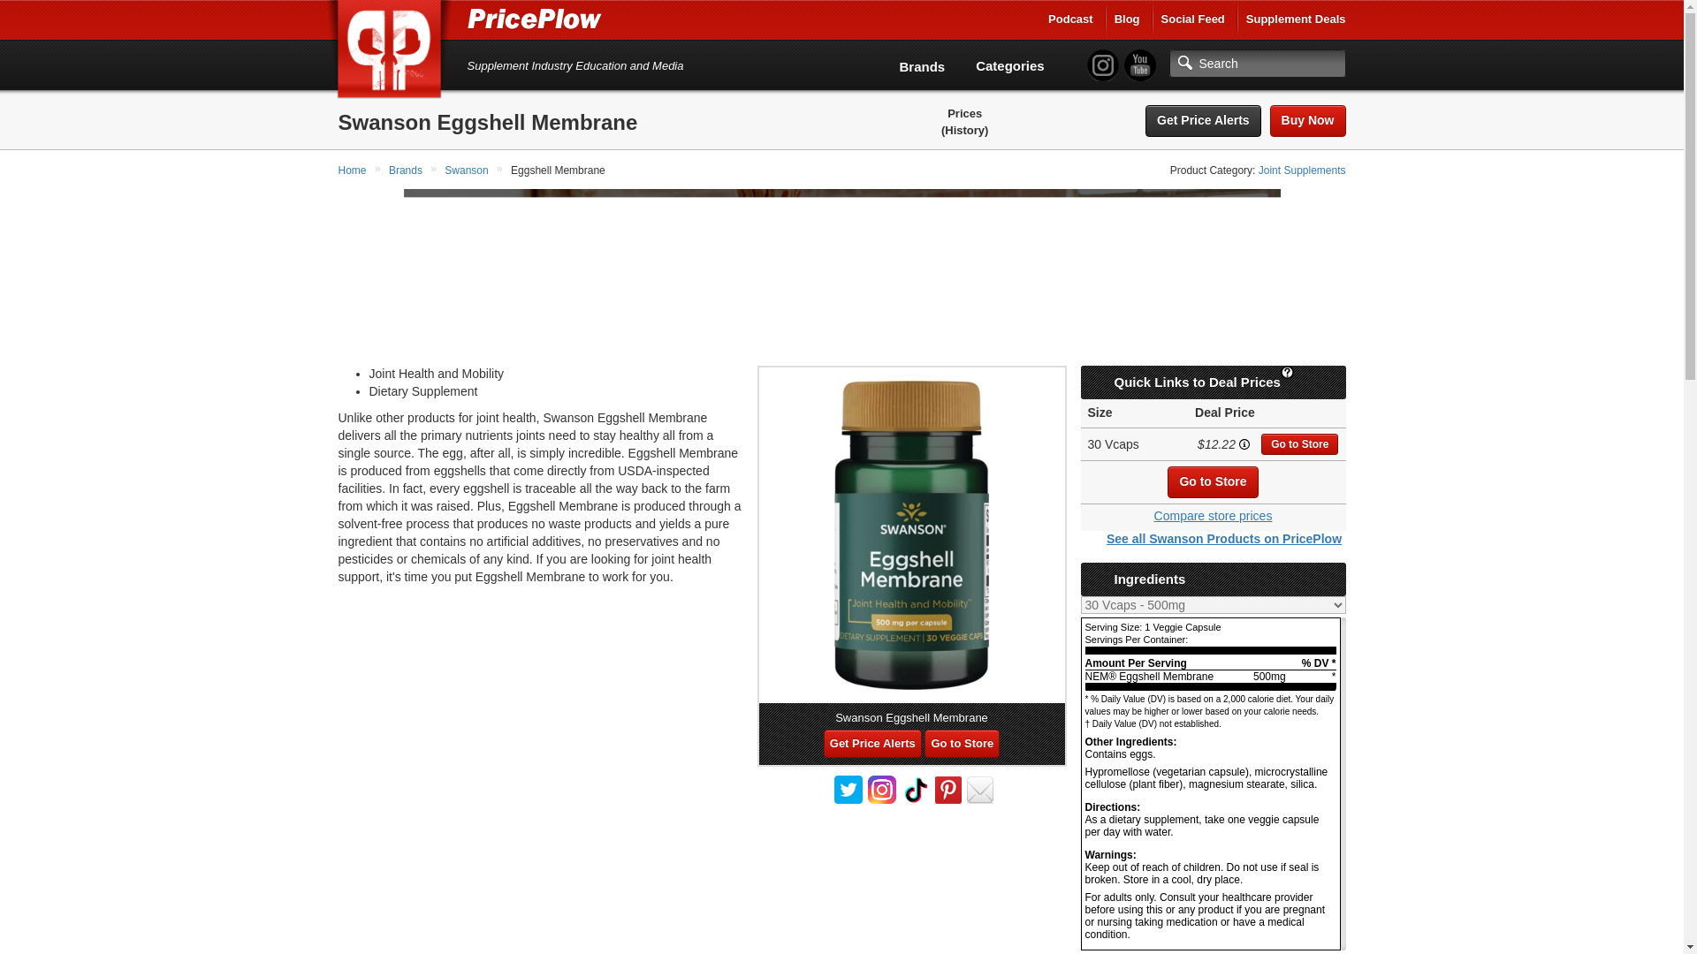 This screenshot has width=1697, height=954. What do you see at coordinates (922, 66) in the screenshot?
I see `See all Brands on PricePlow - Over 1200 of them!` at bounding box center [922, 66].